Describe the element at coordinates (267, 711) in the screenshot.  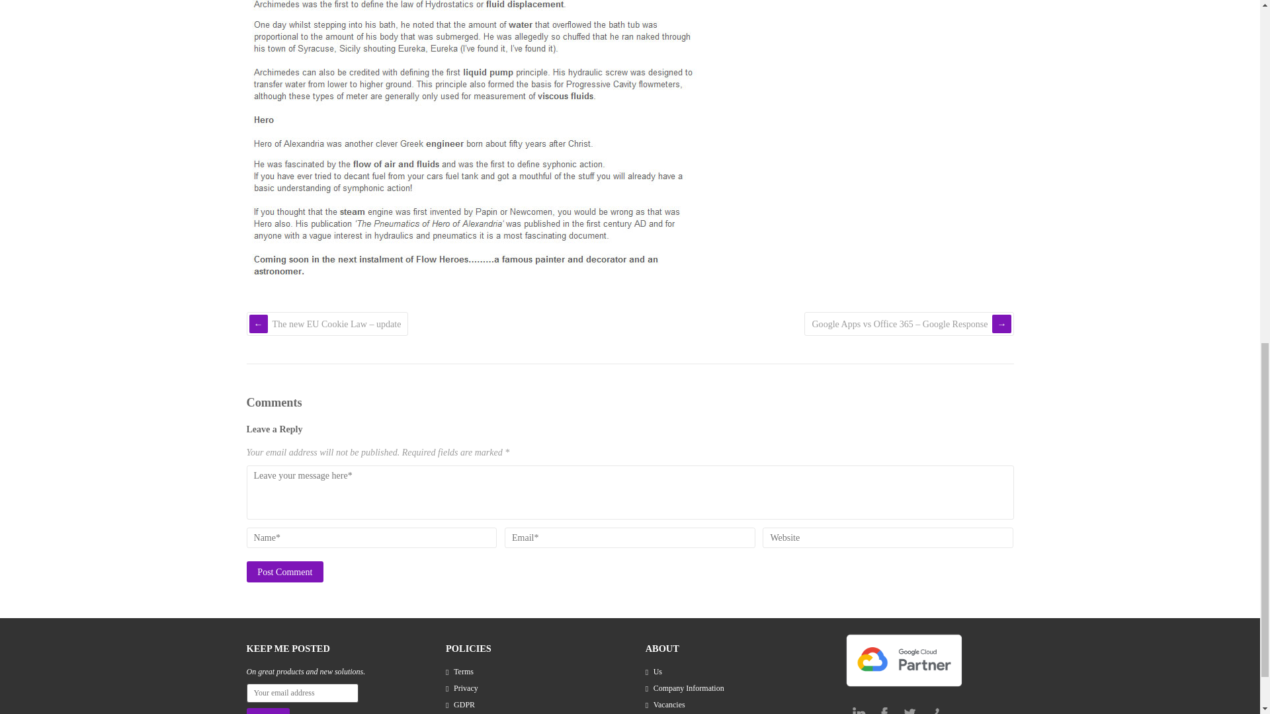
I see `Sign up` at that location.